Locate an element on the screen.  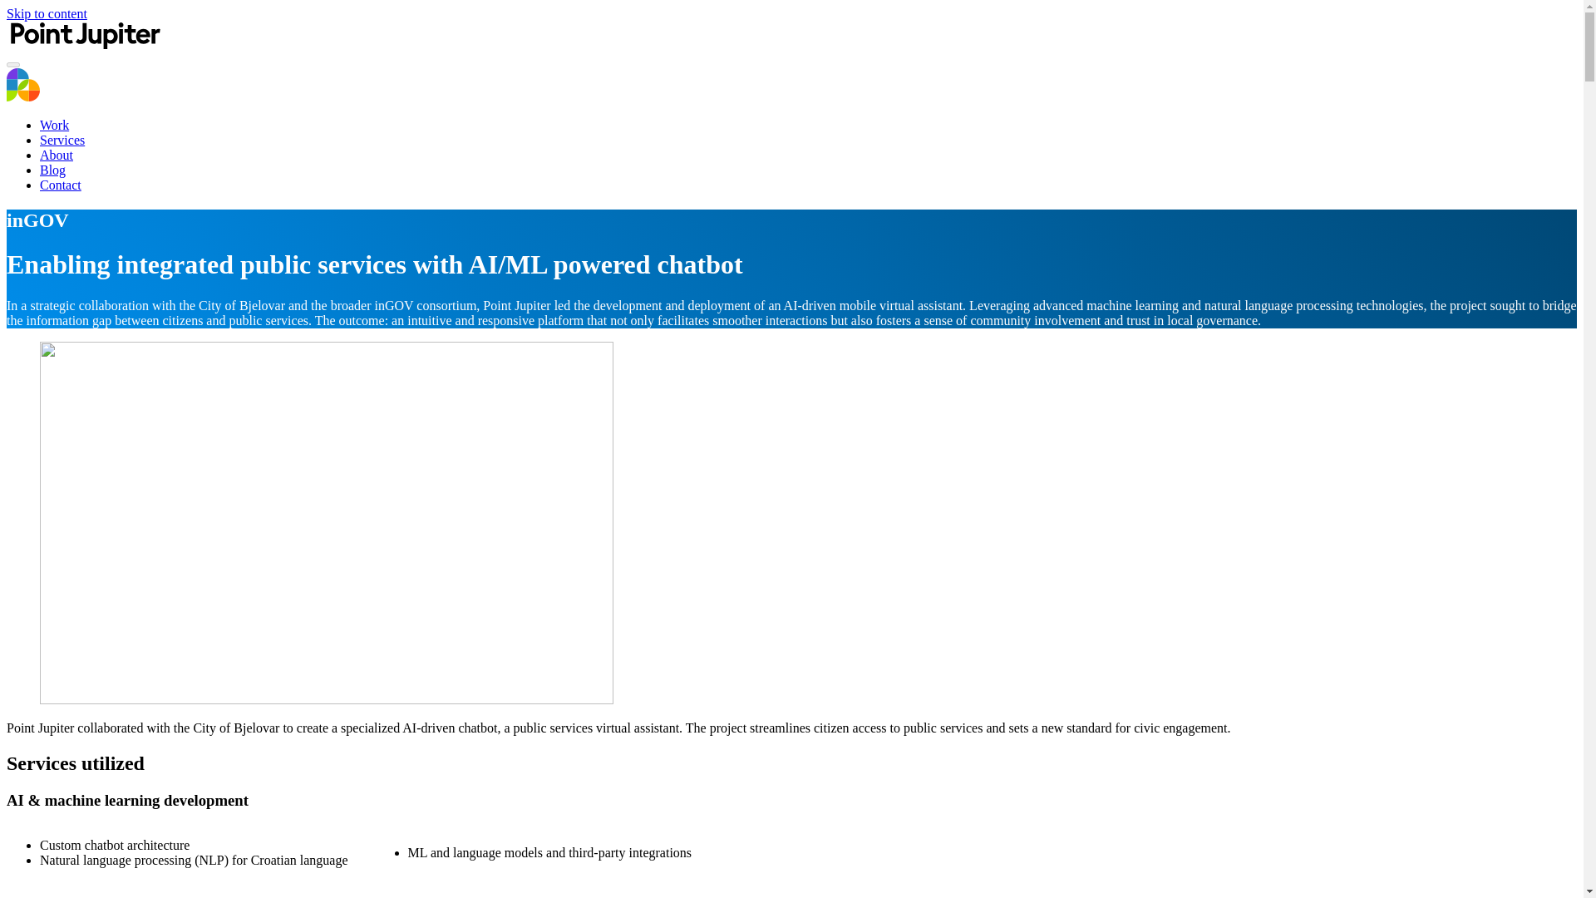
Blog is located at coordinates (52, 170).